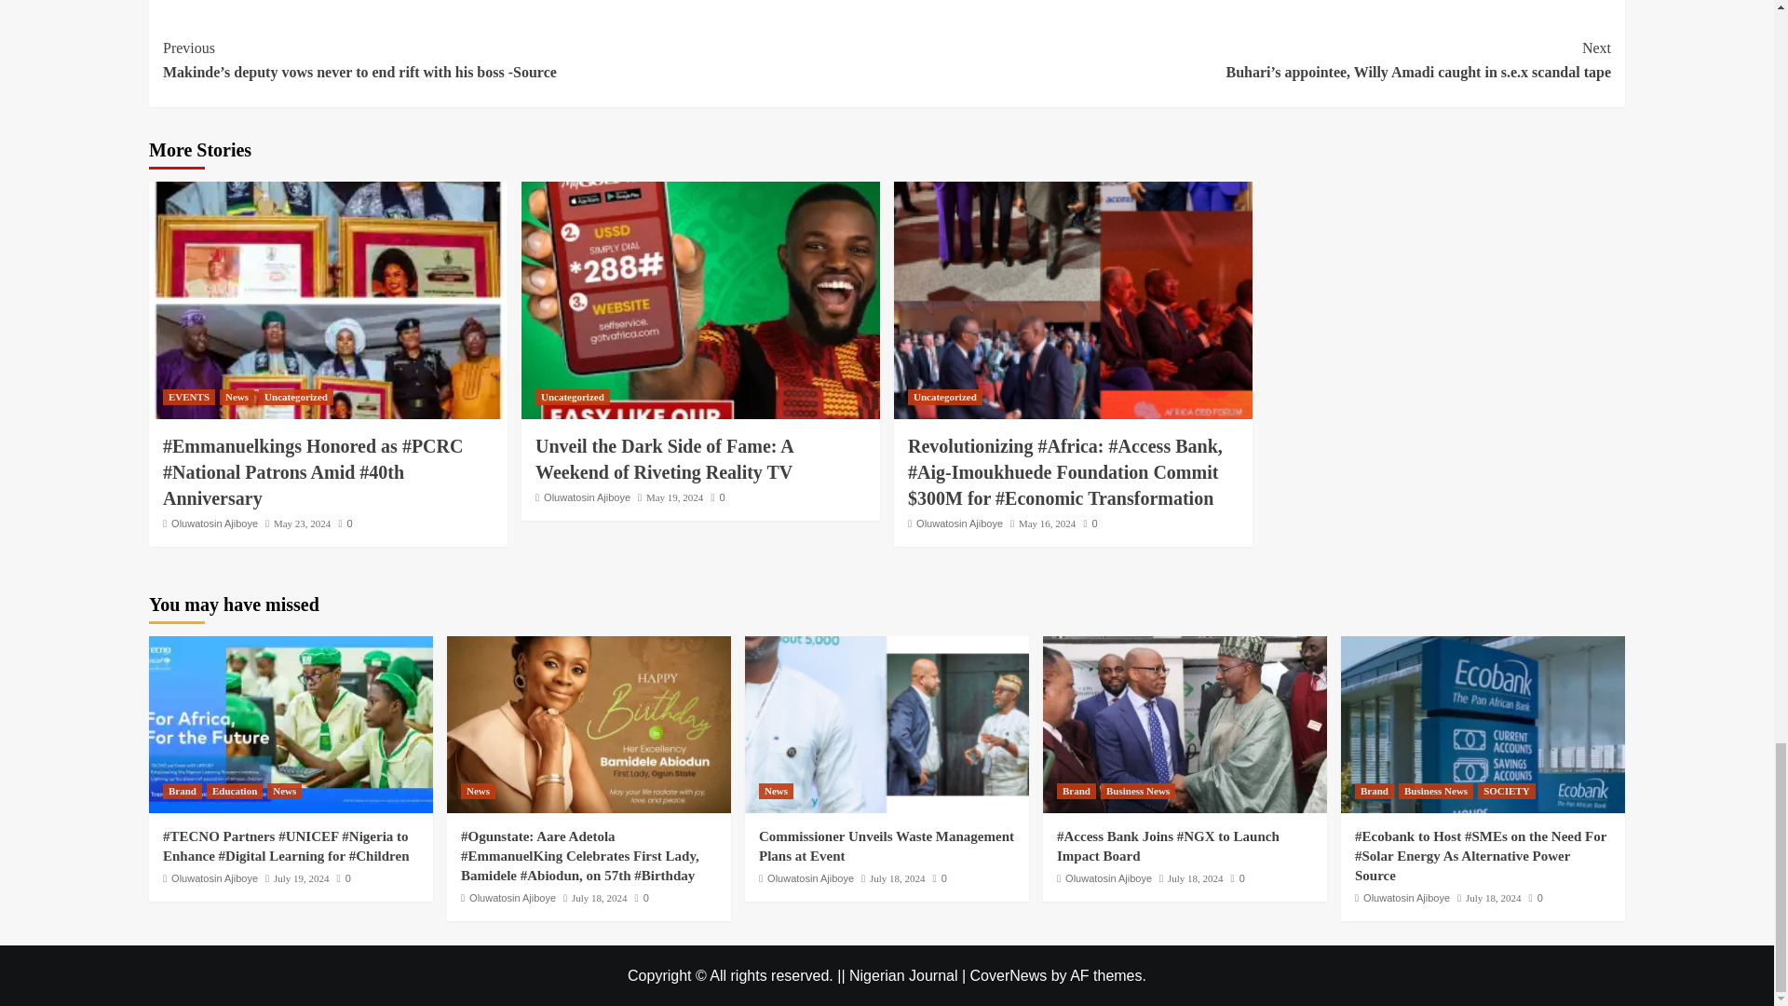 Image resolution: width=1788 pixels, height=1006 pixels. Describe the element at coordinates (572, 397) in the screenshot. I see `Uncategorized` at that location.